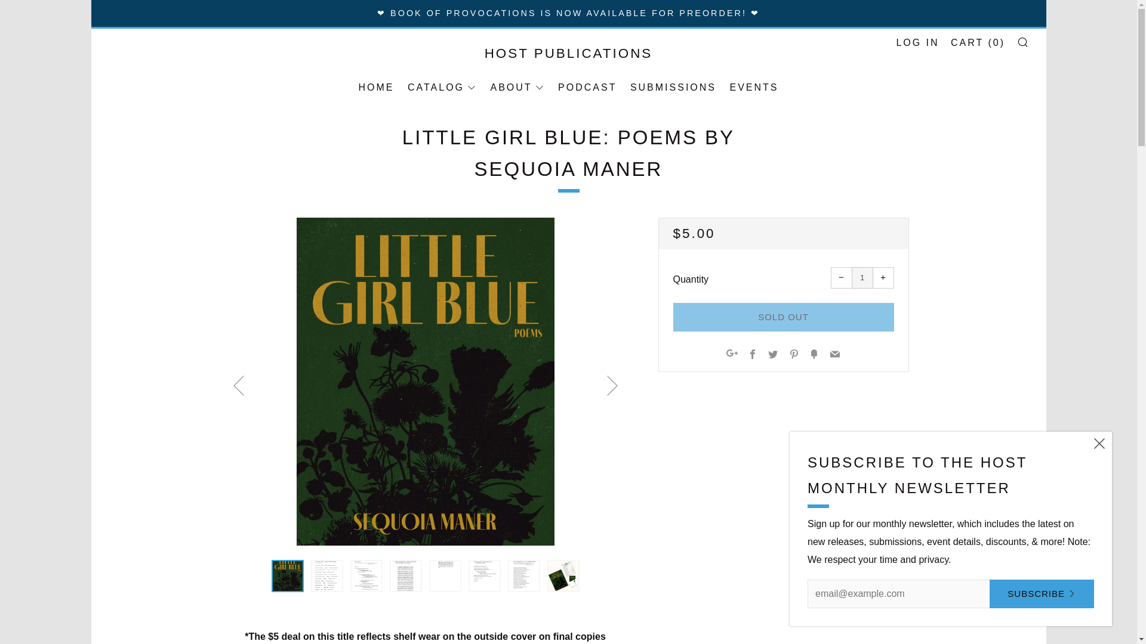 The height and width of the screenshot is (644, 1146). What do you see at coordinates (587, 87) in the screenshot?
I see `PODCAST` at bounding box center [587, 87].